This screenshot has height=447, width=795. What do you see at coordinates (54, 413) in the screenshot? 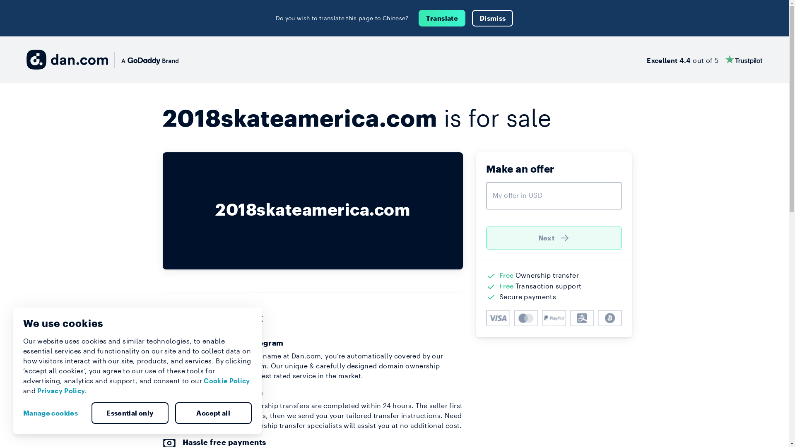
I see `Manage cookies` at bounding box center [54, 413].